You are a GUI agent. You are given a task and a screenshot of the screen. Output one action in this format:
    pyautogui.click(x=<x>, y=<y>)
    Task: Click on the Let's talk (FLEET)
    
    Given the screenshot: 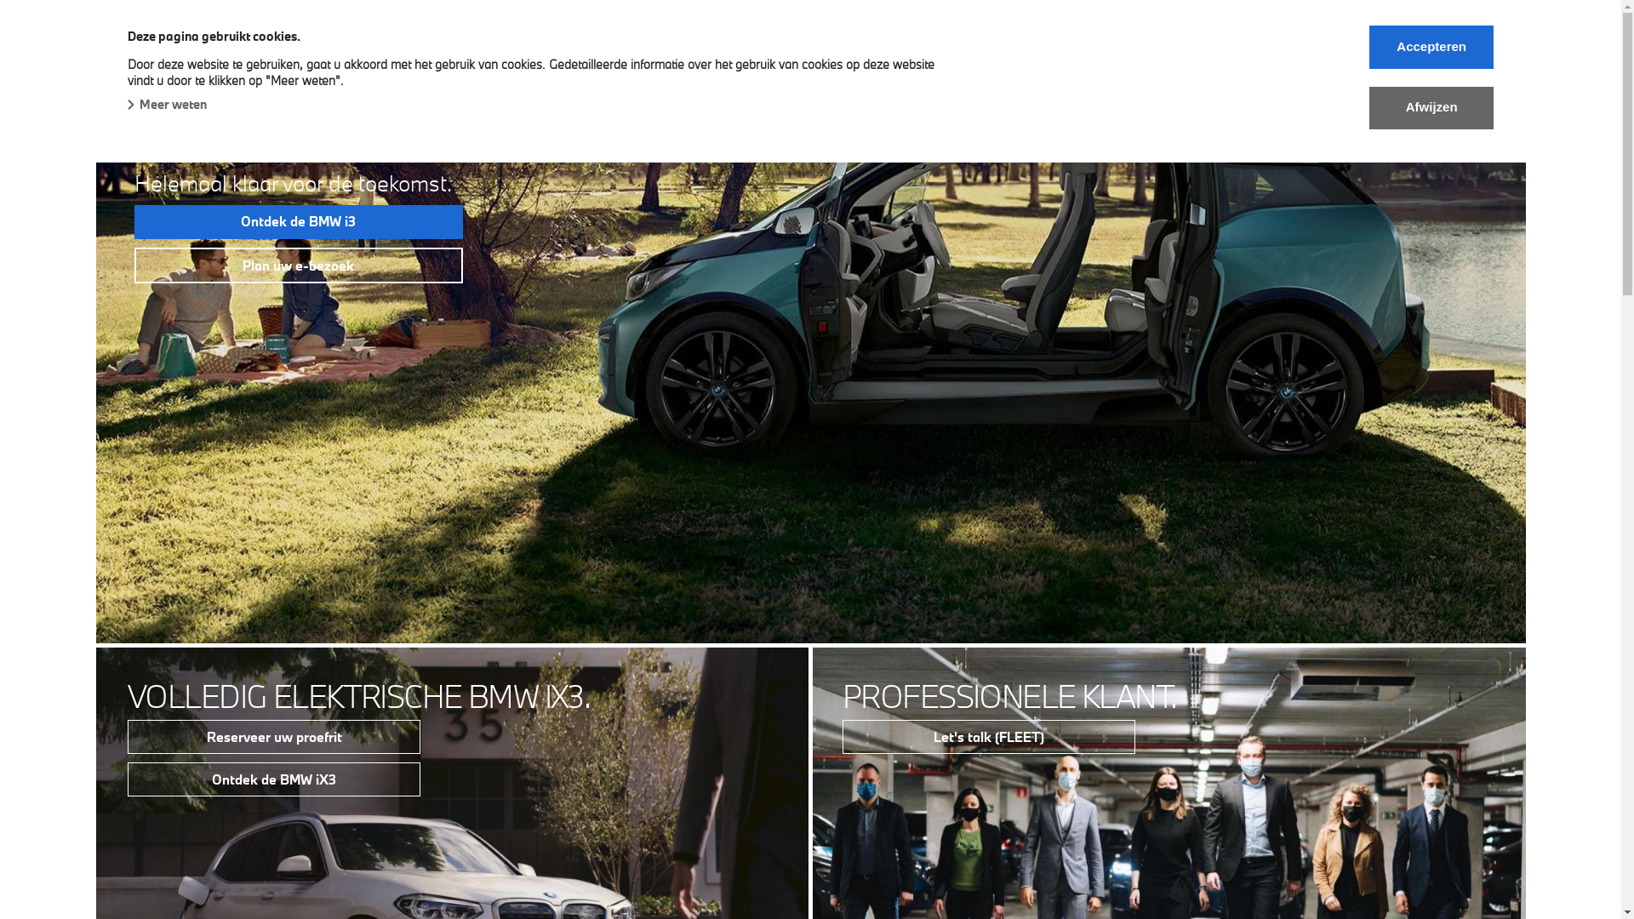 What is the action you would take?
    pyautogui.click(x=989, y=737)
    